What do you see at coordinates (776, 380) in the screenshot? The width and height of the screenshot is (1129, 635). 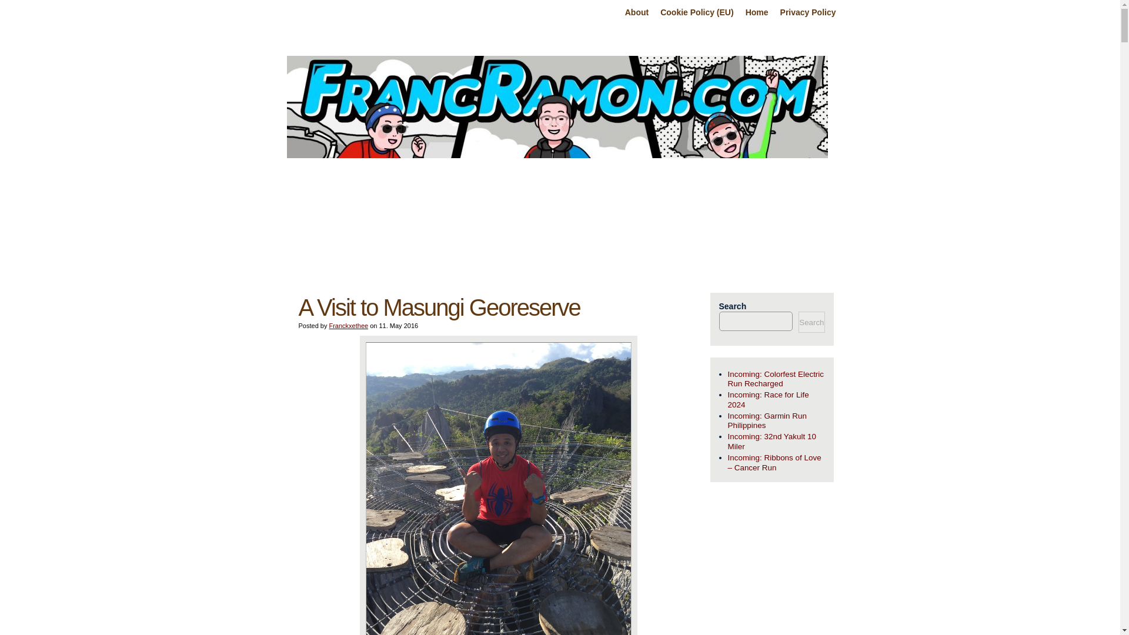 I see `Incoming: Colorfest Electric Run Recharged` at bounding box center [776, 380].